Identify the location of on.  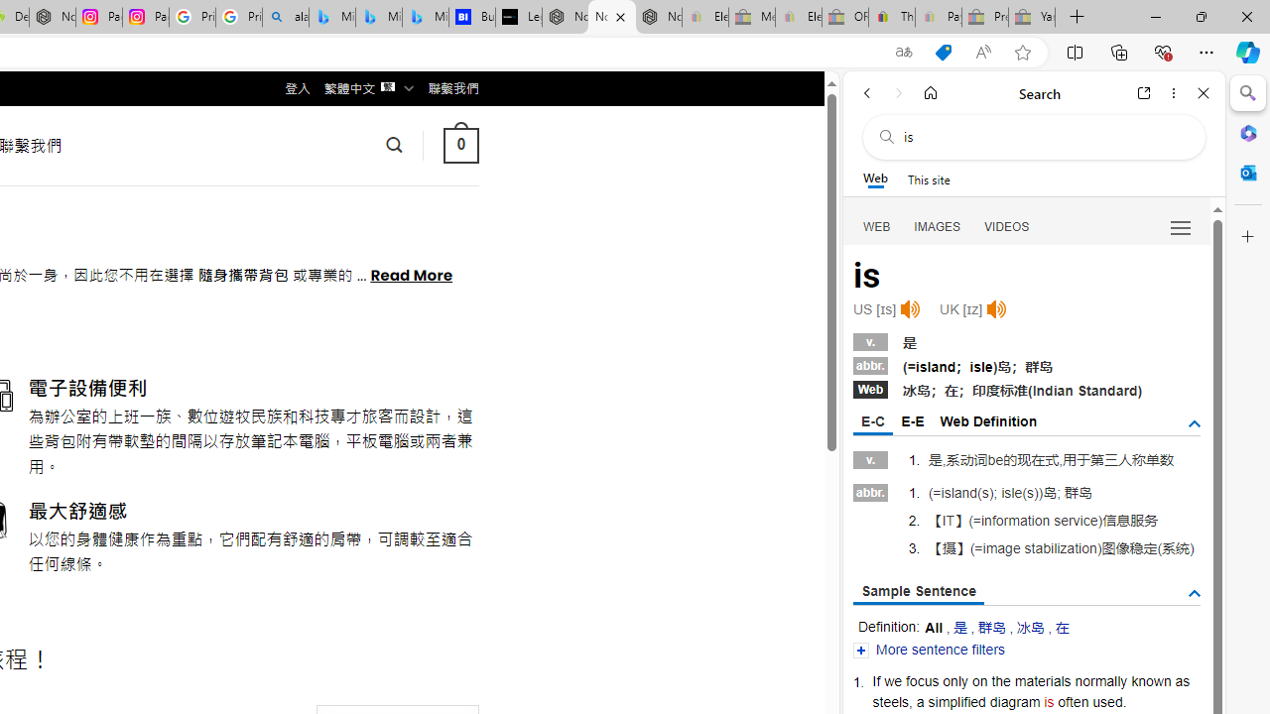
(979, 680).